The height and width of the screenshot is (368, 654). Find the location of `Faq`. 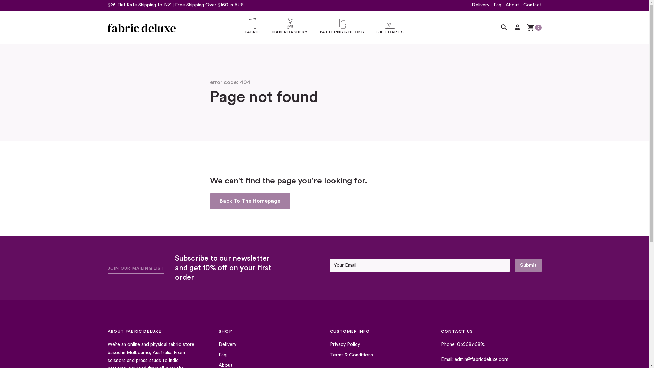

Faq is located at coordinates (223, 355).